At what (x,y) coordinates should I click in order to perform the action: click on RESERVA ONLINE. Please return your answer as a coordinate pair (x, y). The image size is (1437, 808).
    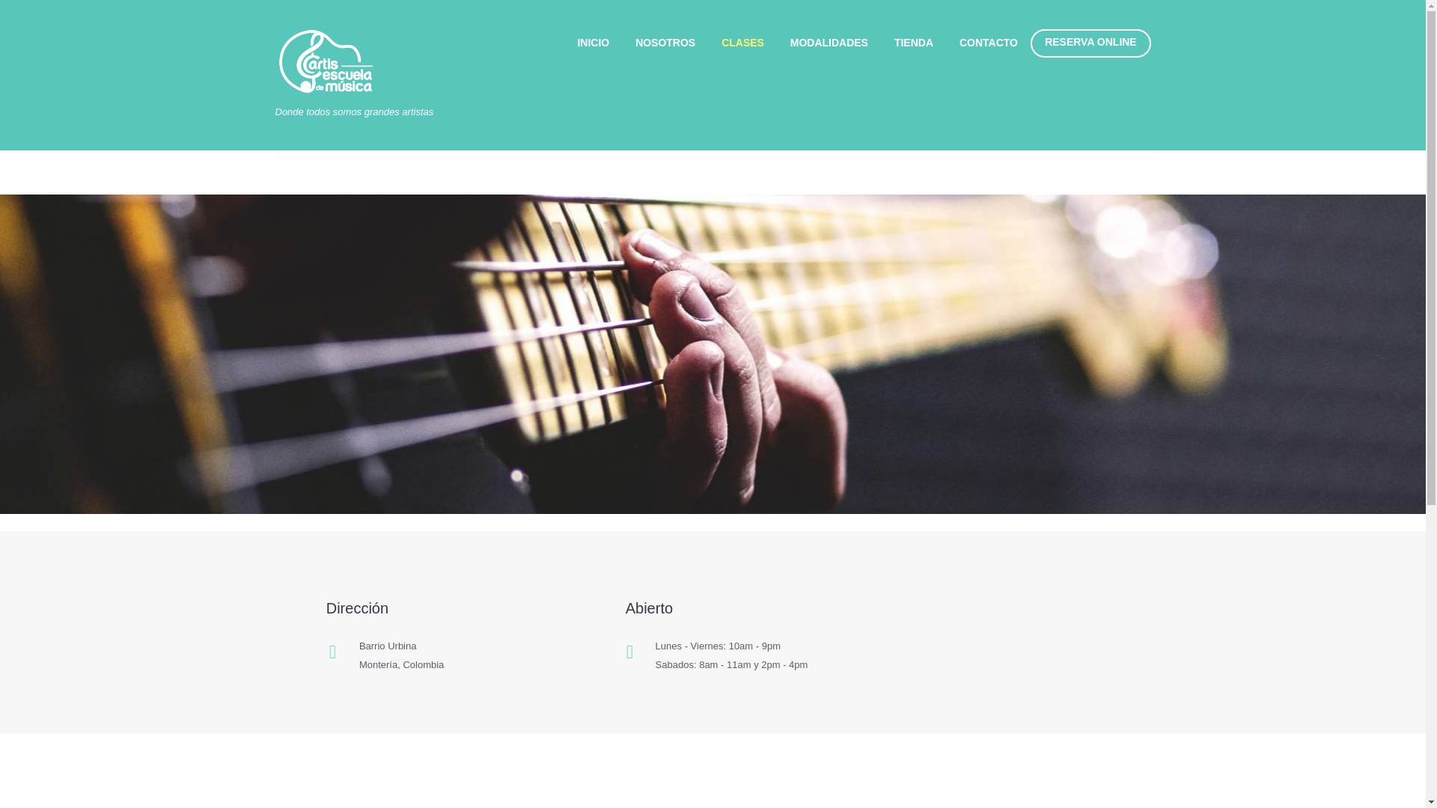
    Looking at the image, I should click on (1090, 42).